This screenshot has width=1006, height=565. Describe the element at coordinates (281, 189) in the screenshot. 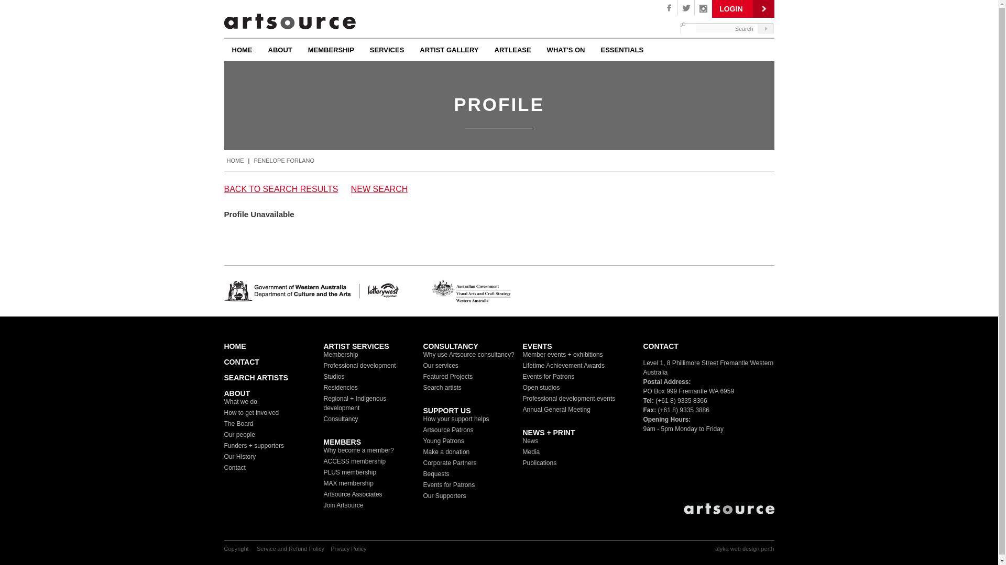

I see `BACK TO SEARCH RESULTS` at that location.